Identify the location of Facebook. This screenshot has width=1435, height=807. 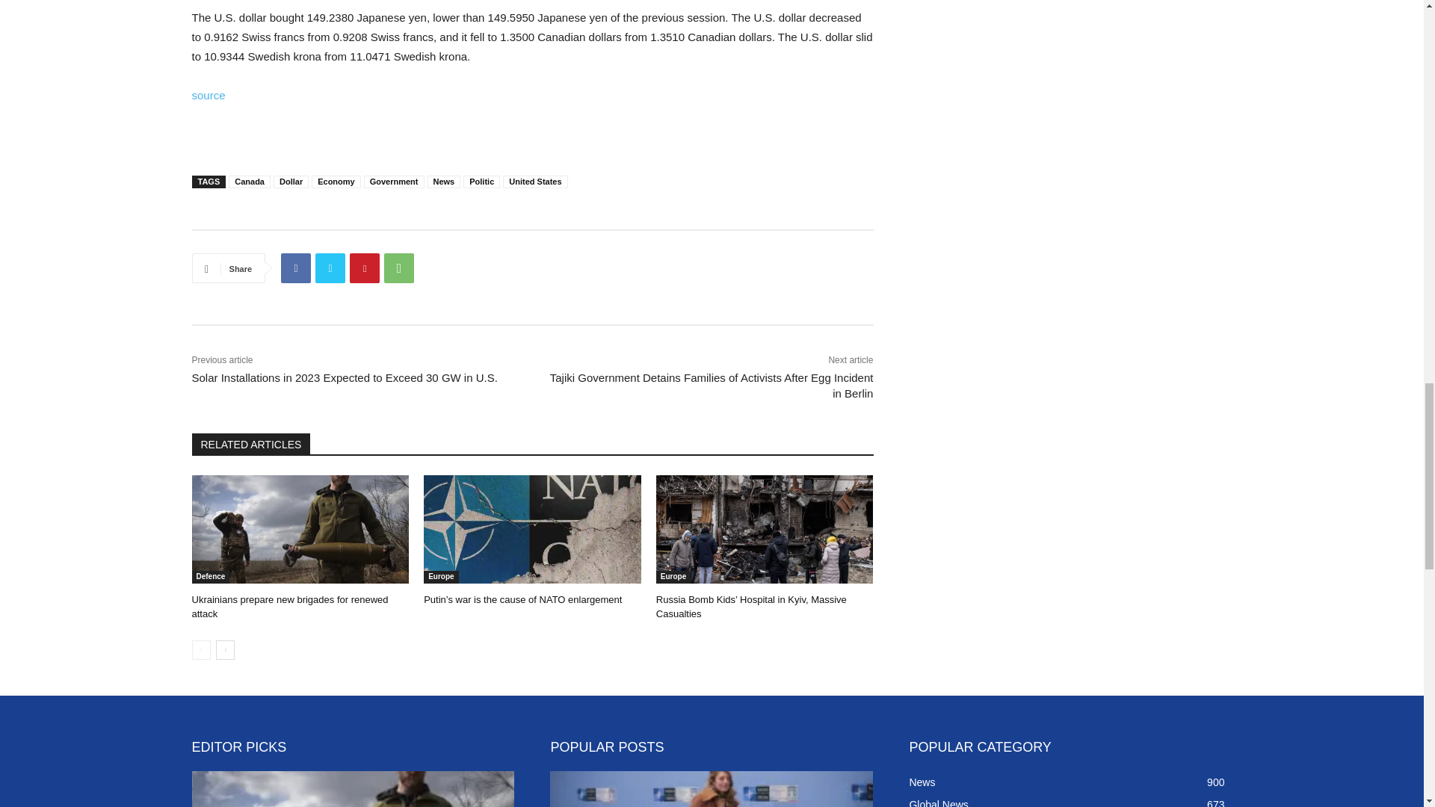
(296, 268).